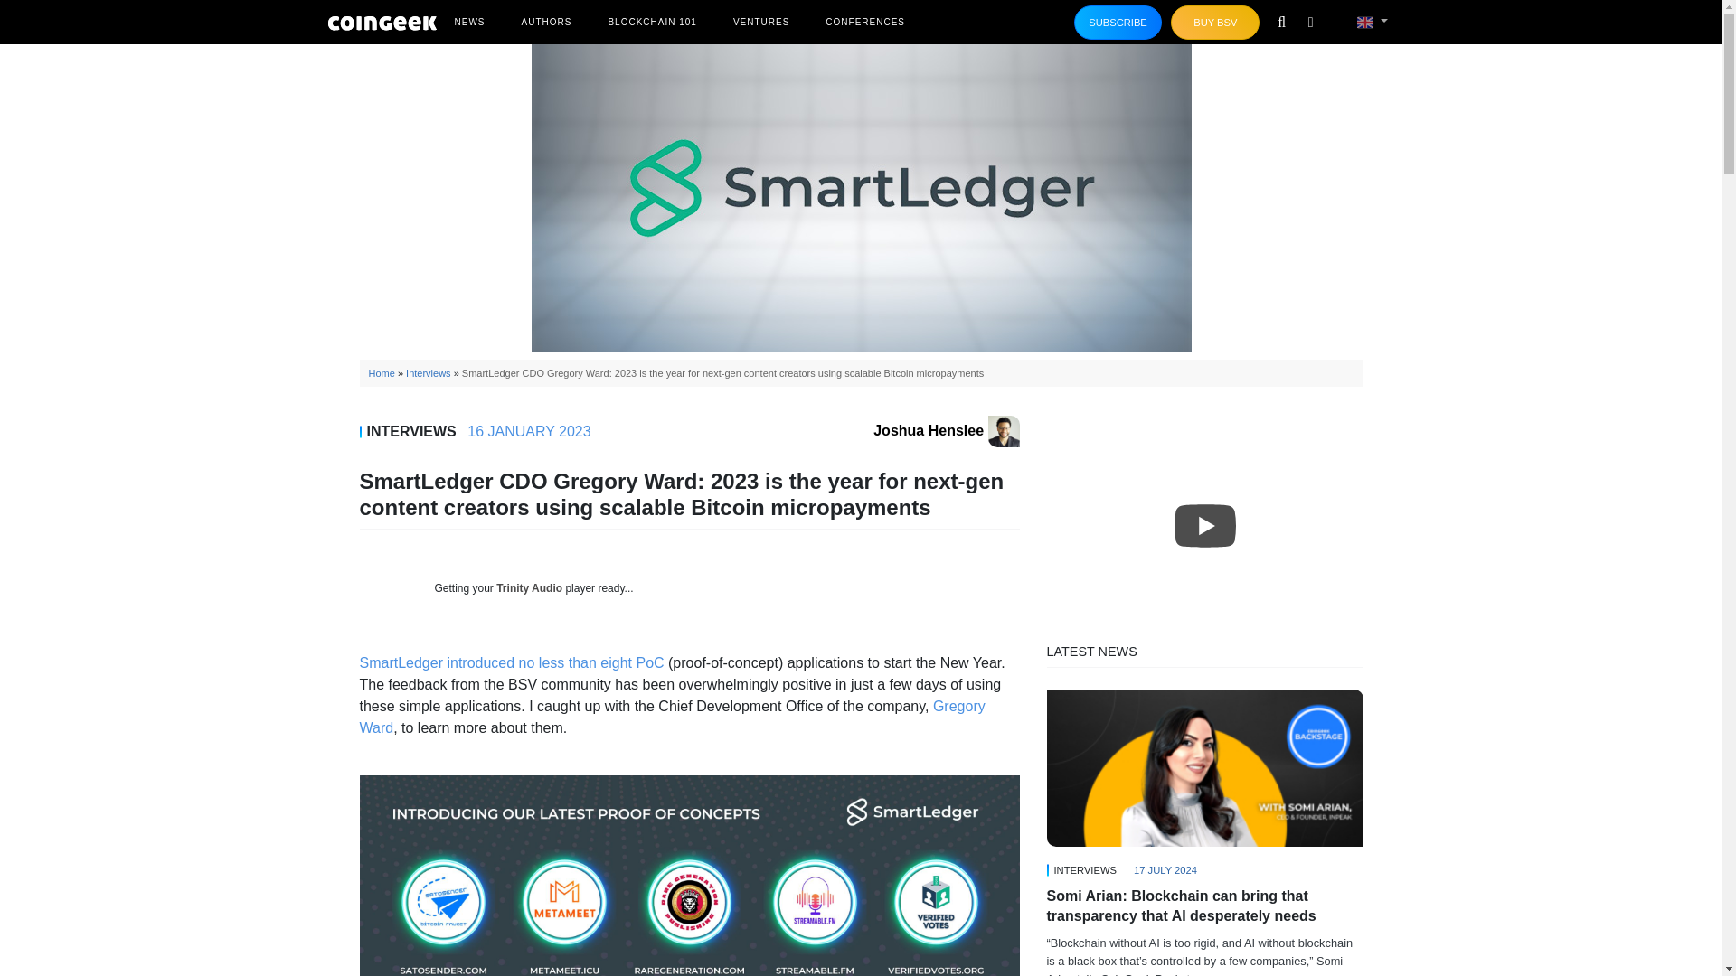 The image size is (1736, 976). Describe the element at coordinates (864, 22) in the screenshot. I see `CONFERENCES` at that location.